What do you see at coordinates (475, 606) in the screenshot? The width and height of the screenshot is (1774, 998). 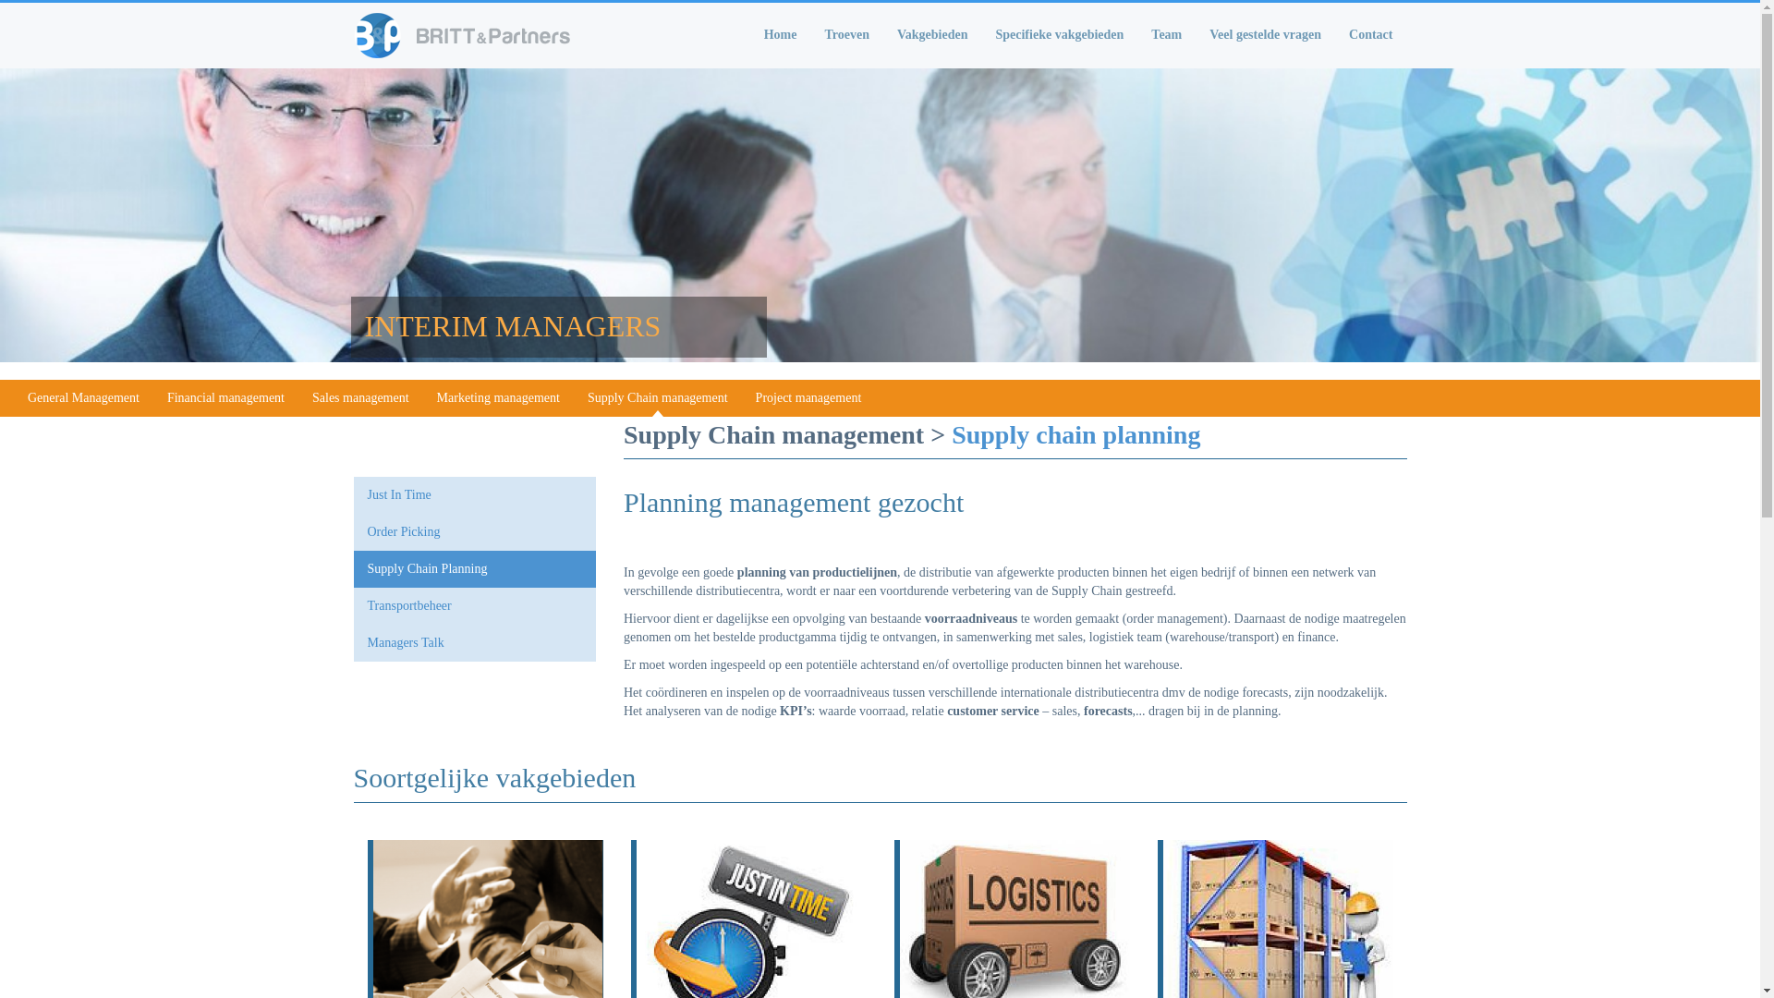 I see `Transportbeheer` at bounding box center [475, 606].